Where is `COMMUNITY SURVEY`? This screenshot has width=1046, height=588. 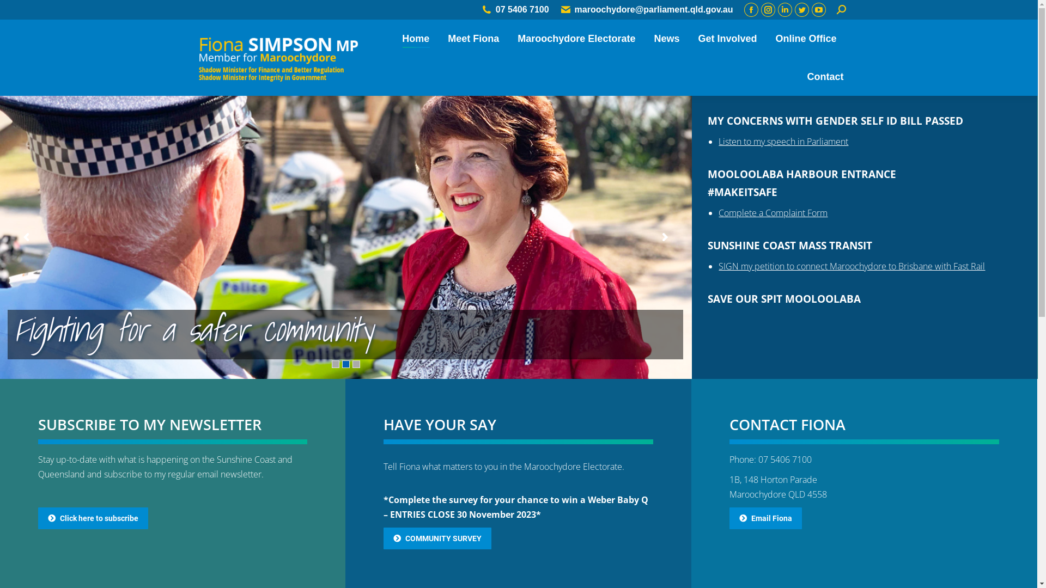
COMMUNITY SURVEY is located at coordinates (437, 538).